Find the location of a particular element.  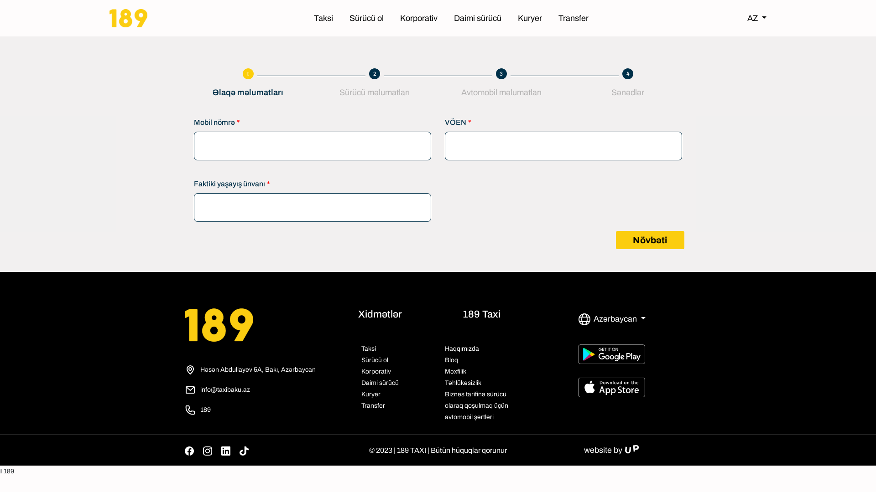

Taksi is located at coordinates (369, 349).